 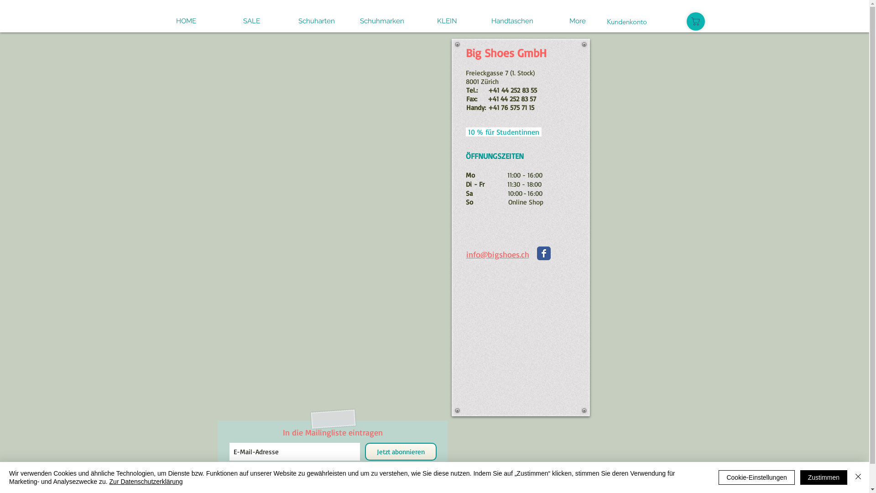 What do you see at coordinates (824, 477) in the screenshot?
I see `Zustimmen` at bounding box center [824, 477].